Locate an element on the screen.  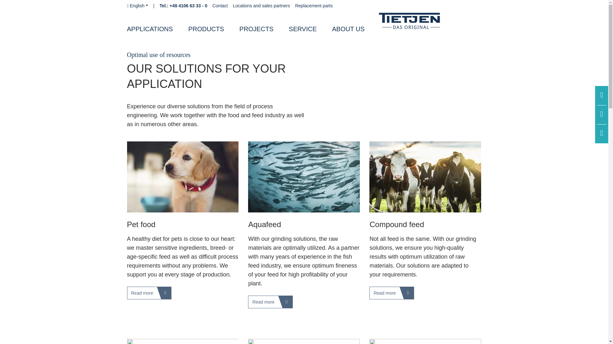
Pet food is located at coordinates (183, 177).